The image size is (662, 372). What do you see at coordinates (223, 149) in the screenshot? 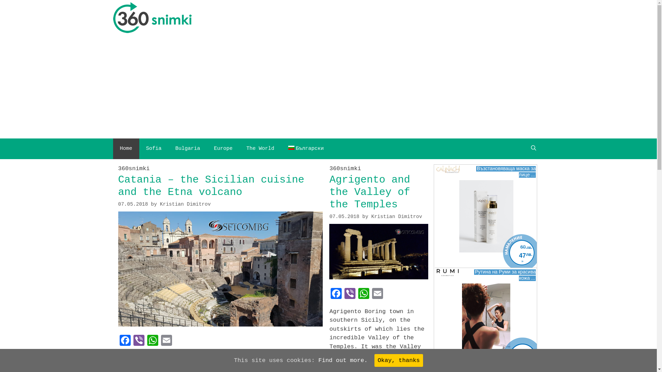
I see `Europe` at bounding box center [223, 149].